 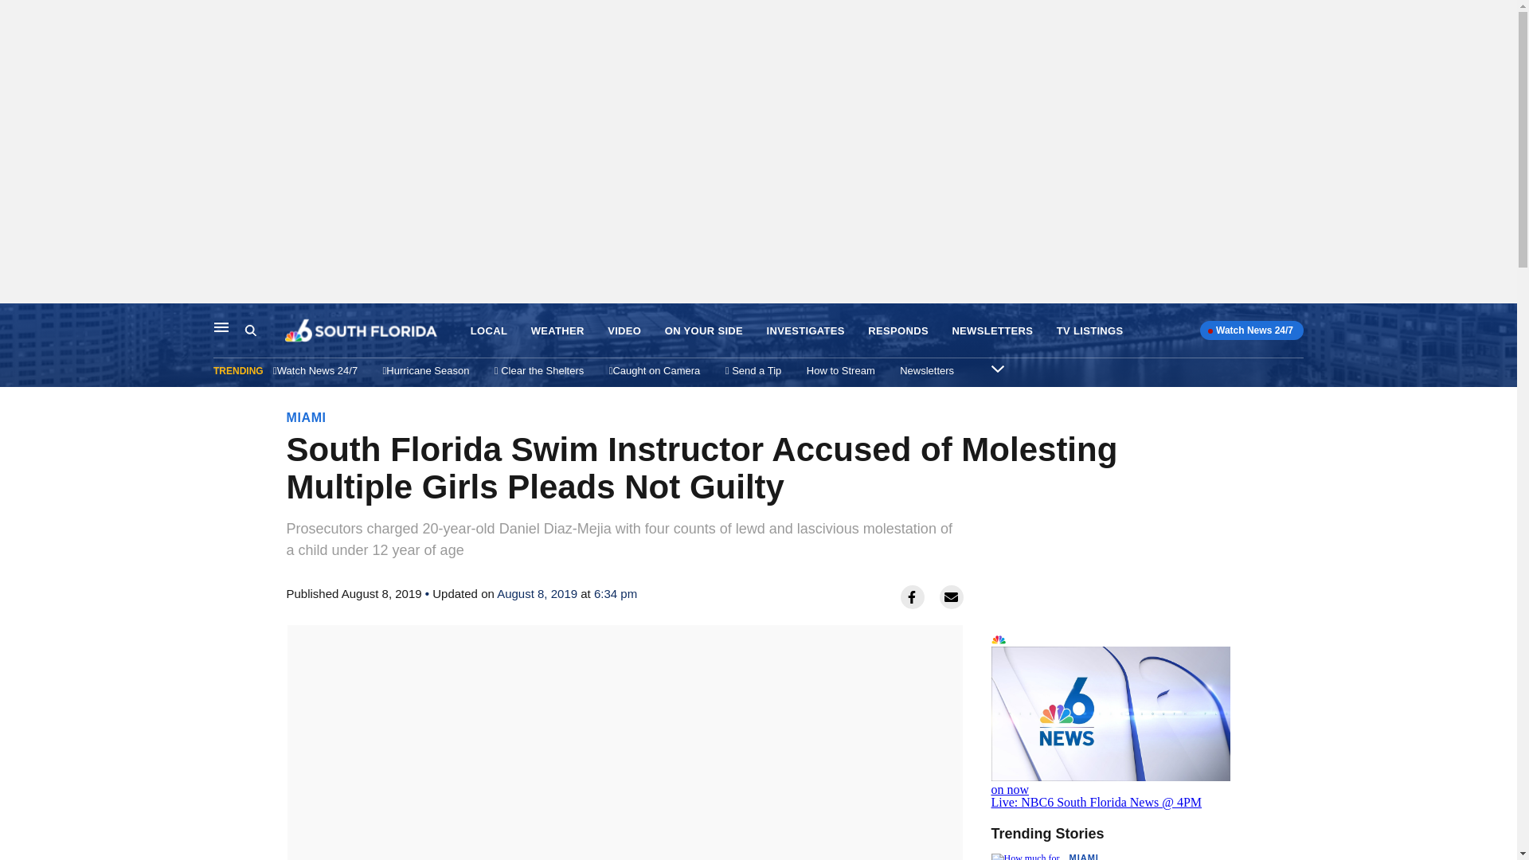 I want to click on Search, so click(x=264, y=330).